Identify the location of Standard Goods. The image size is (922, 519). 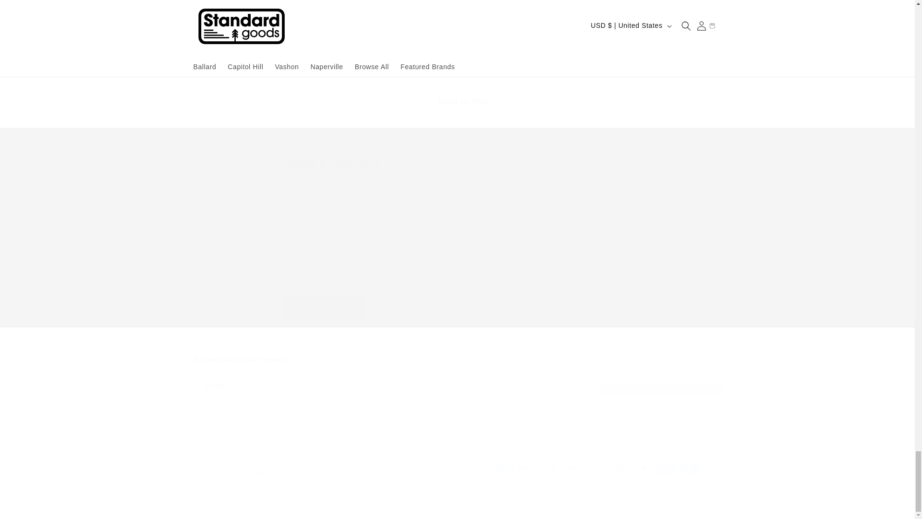
(287, 506).